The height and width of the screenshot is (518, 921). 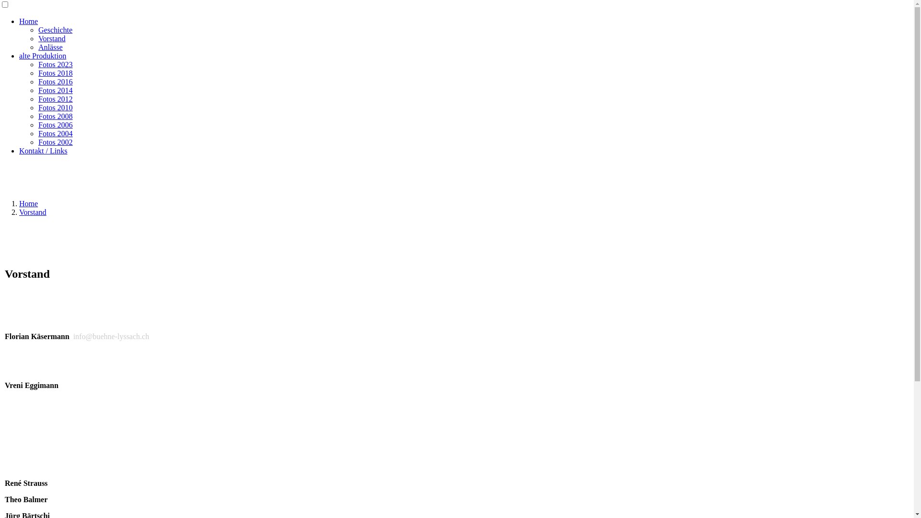 I want to click on Fotos 2006, so click(x=56, y=125).